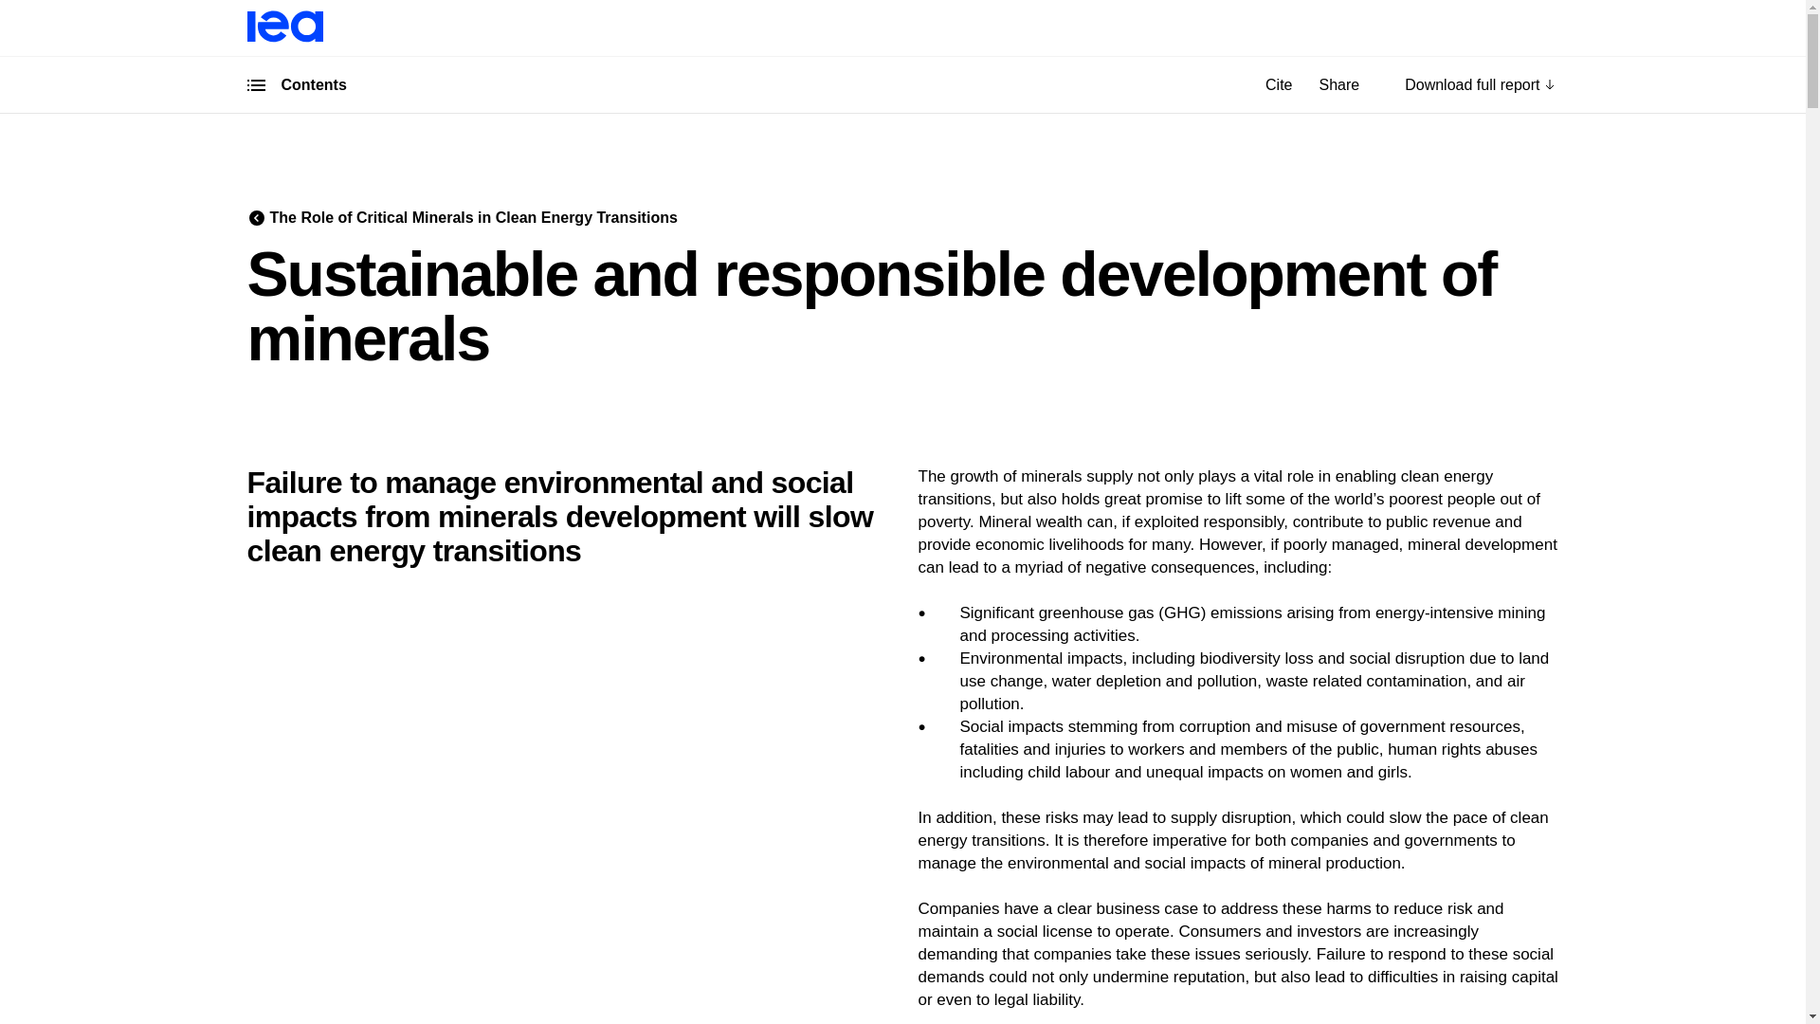  I want to click on The Role of Critical Minerals in Clean Energy Transitions, so click(256, 218).